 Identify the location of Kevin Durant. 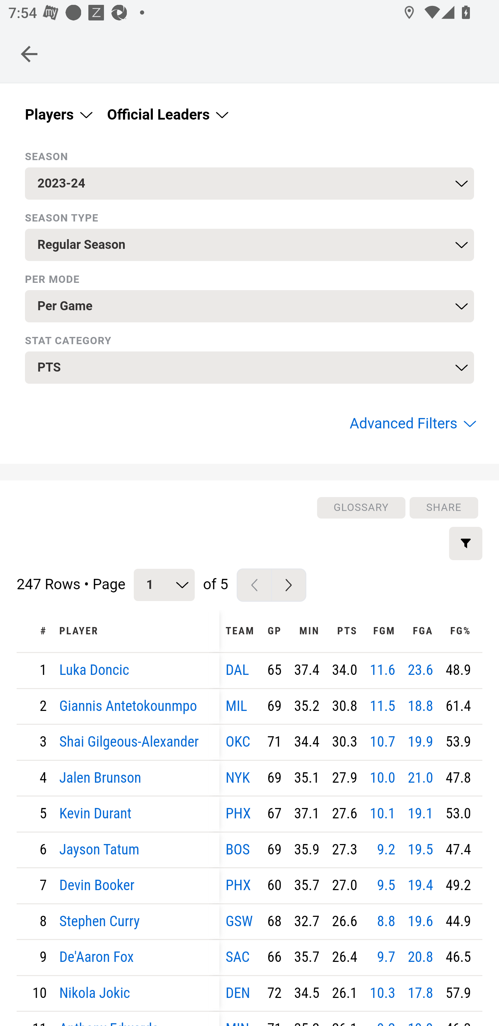
(96, 813).